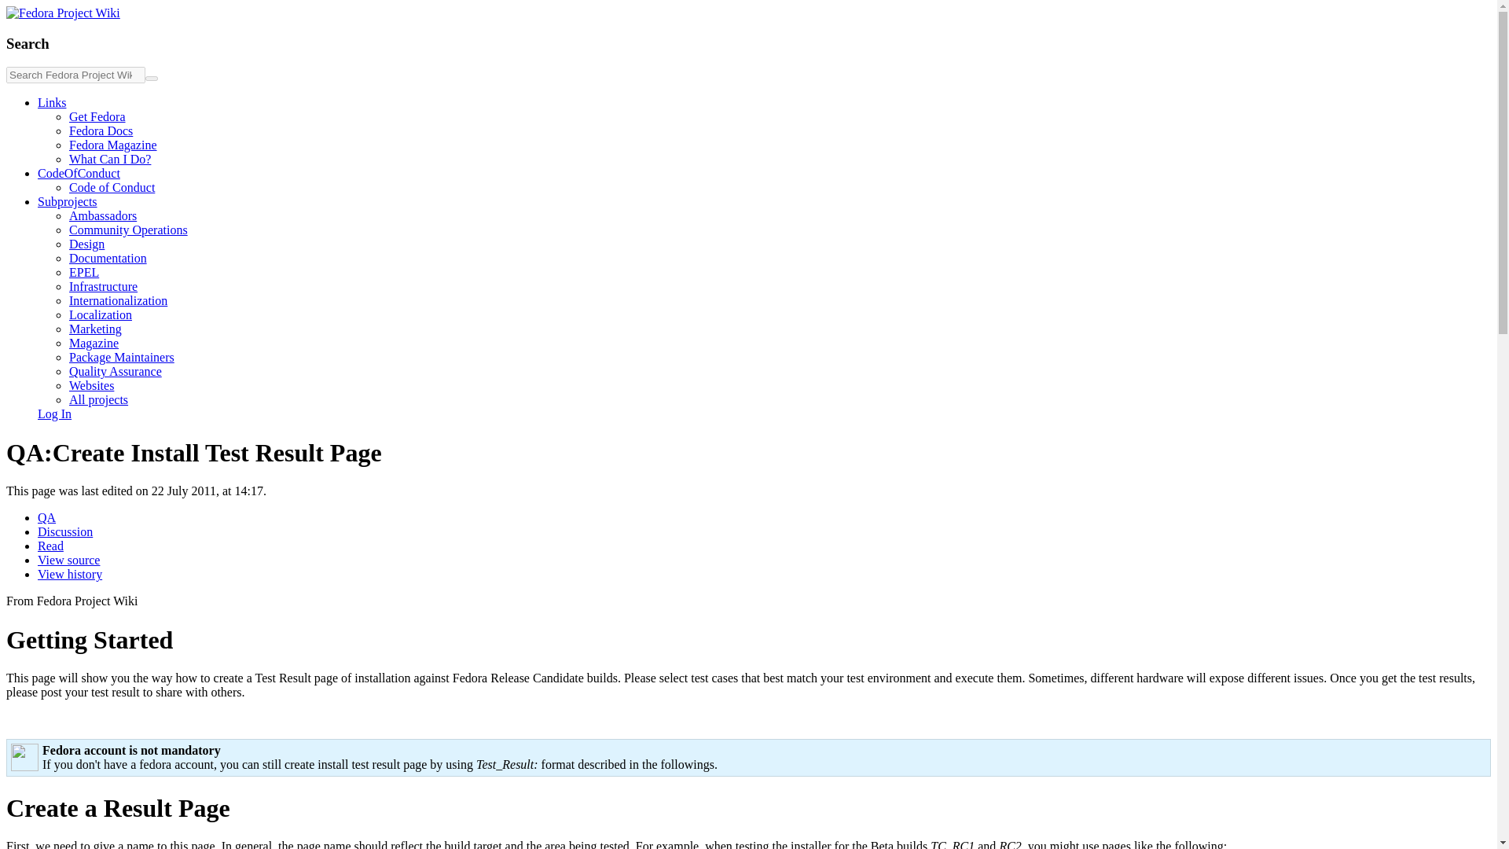 Image resolution: width=1509 pixels, height=849 pixels. What do you see at coordinates (103, 215) in the screenshot?
I see `Ambassadors` at bounding box center [103, 215].